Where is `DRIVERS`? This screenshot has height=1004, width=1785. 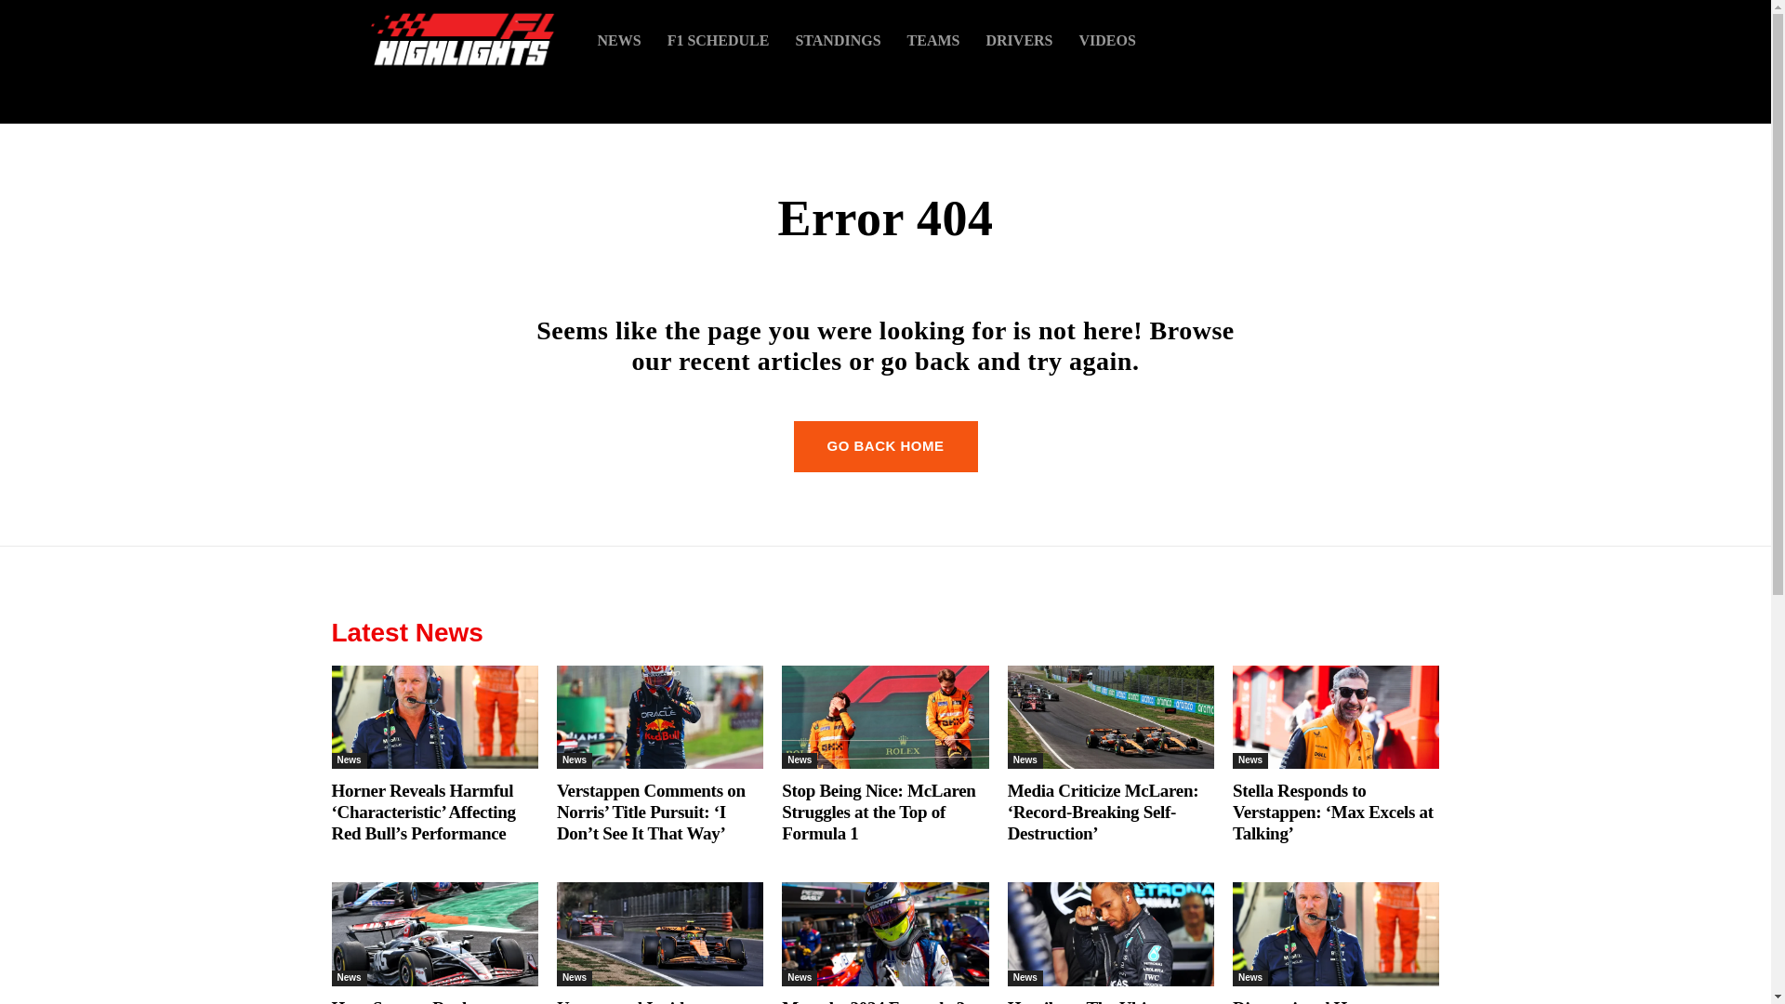
DRIVERS is located at coordinates (1019, 39).